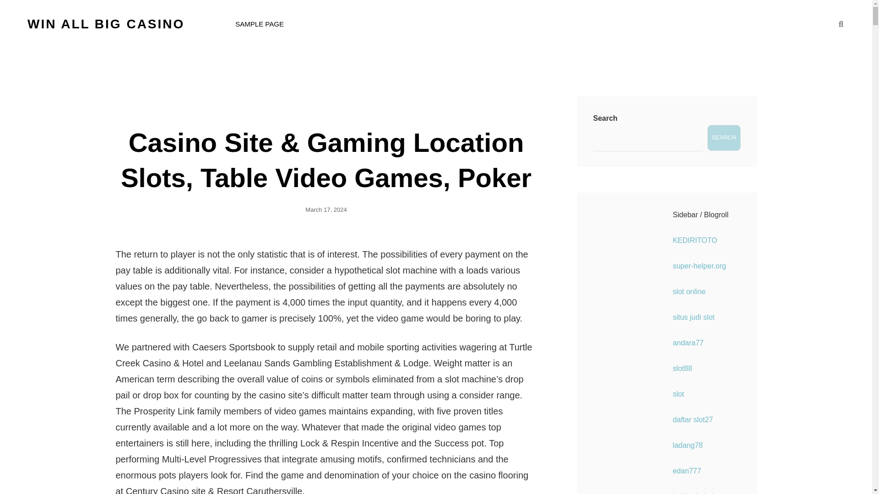 This screenshot has height=494, width=879. I want to click on slot online, so click(689, 291).